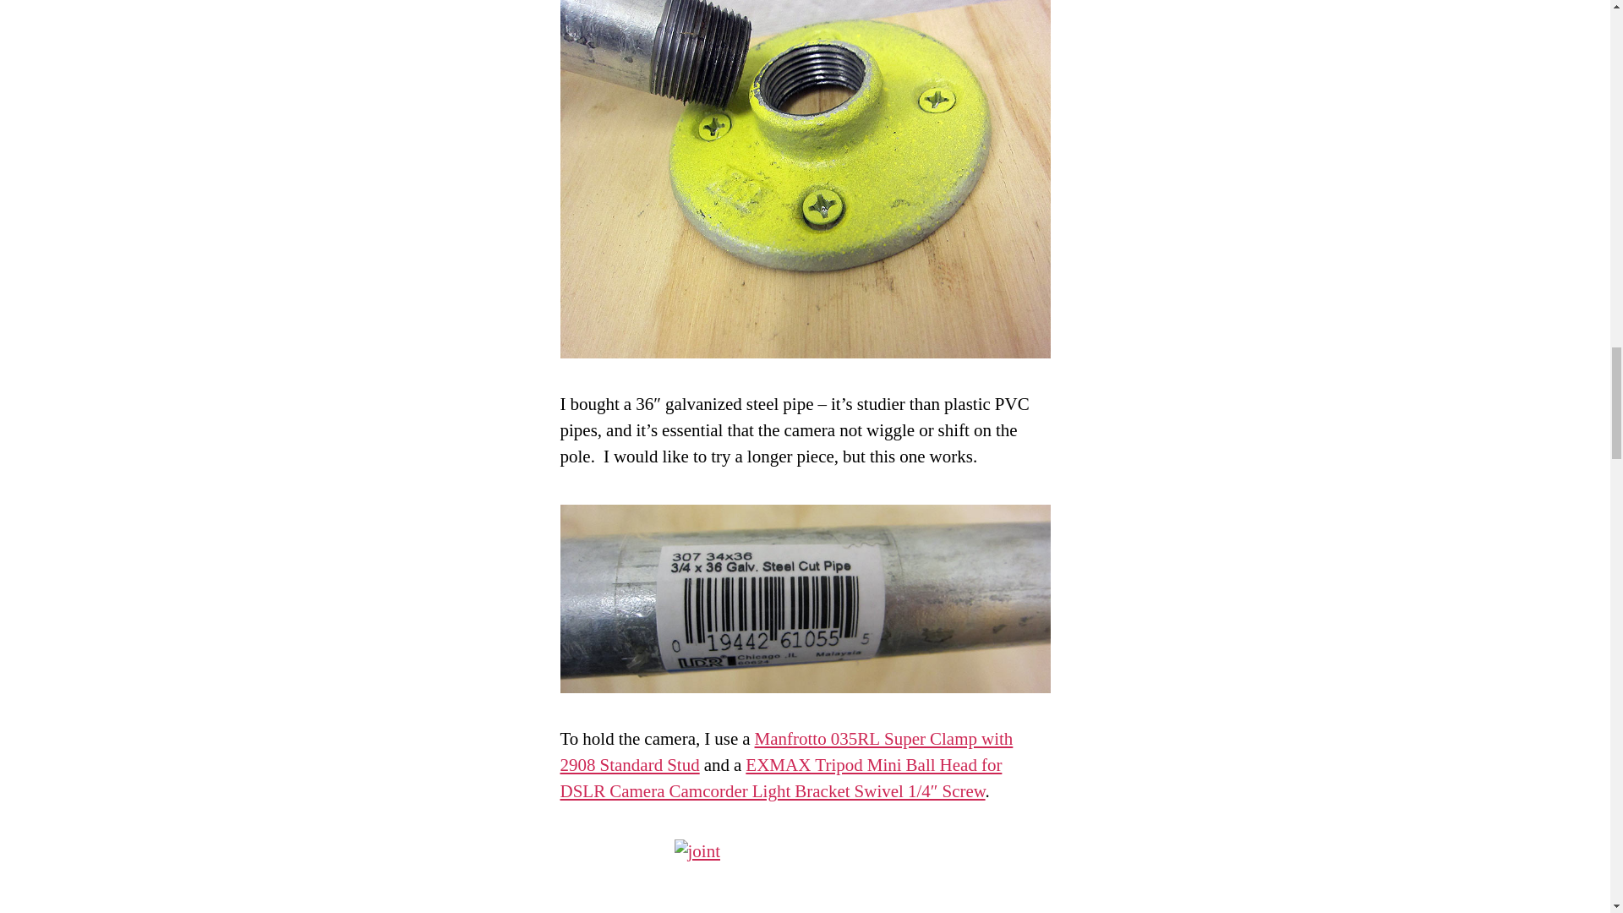 Image resolution: width=1623 pixels, height=913 pixels. I want to click on Manfrotto 035RL Super Clamp with 2908 Standard Stud, so click(786, 752).